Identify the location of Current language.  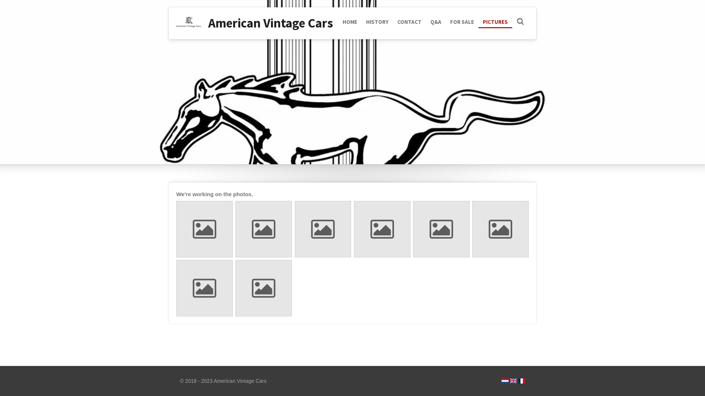
(513, 381).